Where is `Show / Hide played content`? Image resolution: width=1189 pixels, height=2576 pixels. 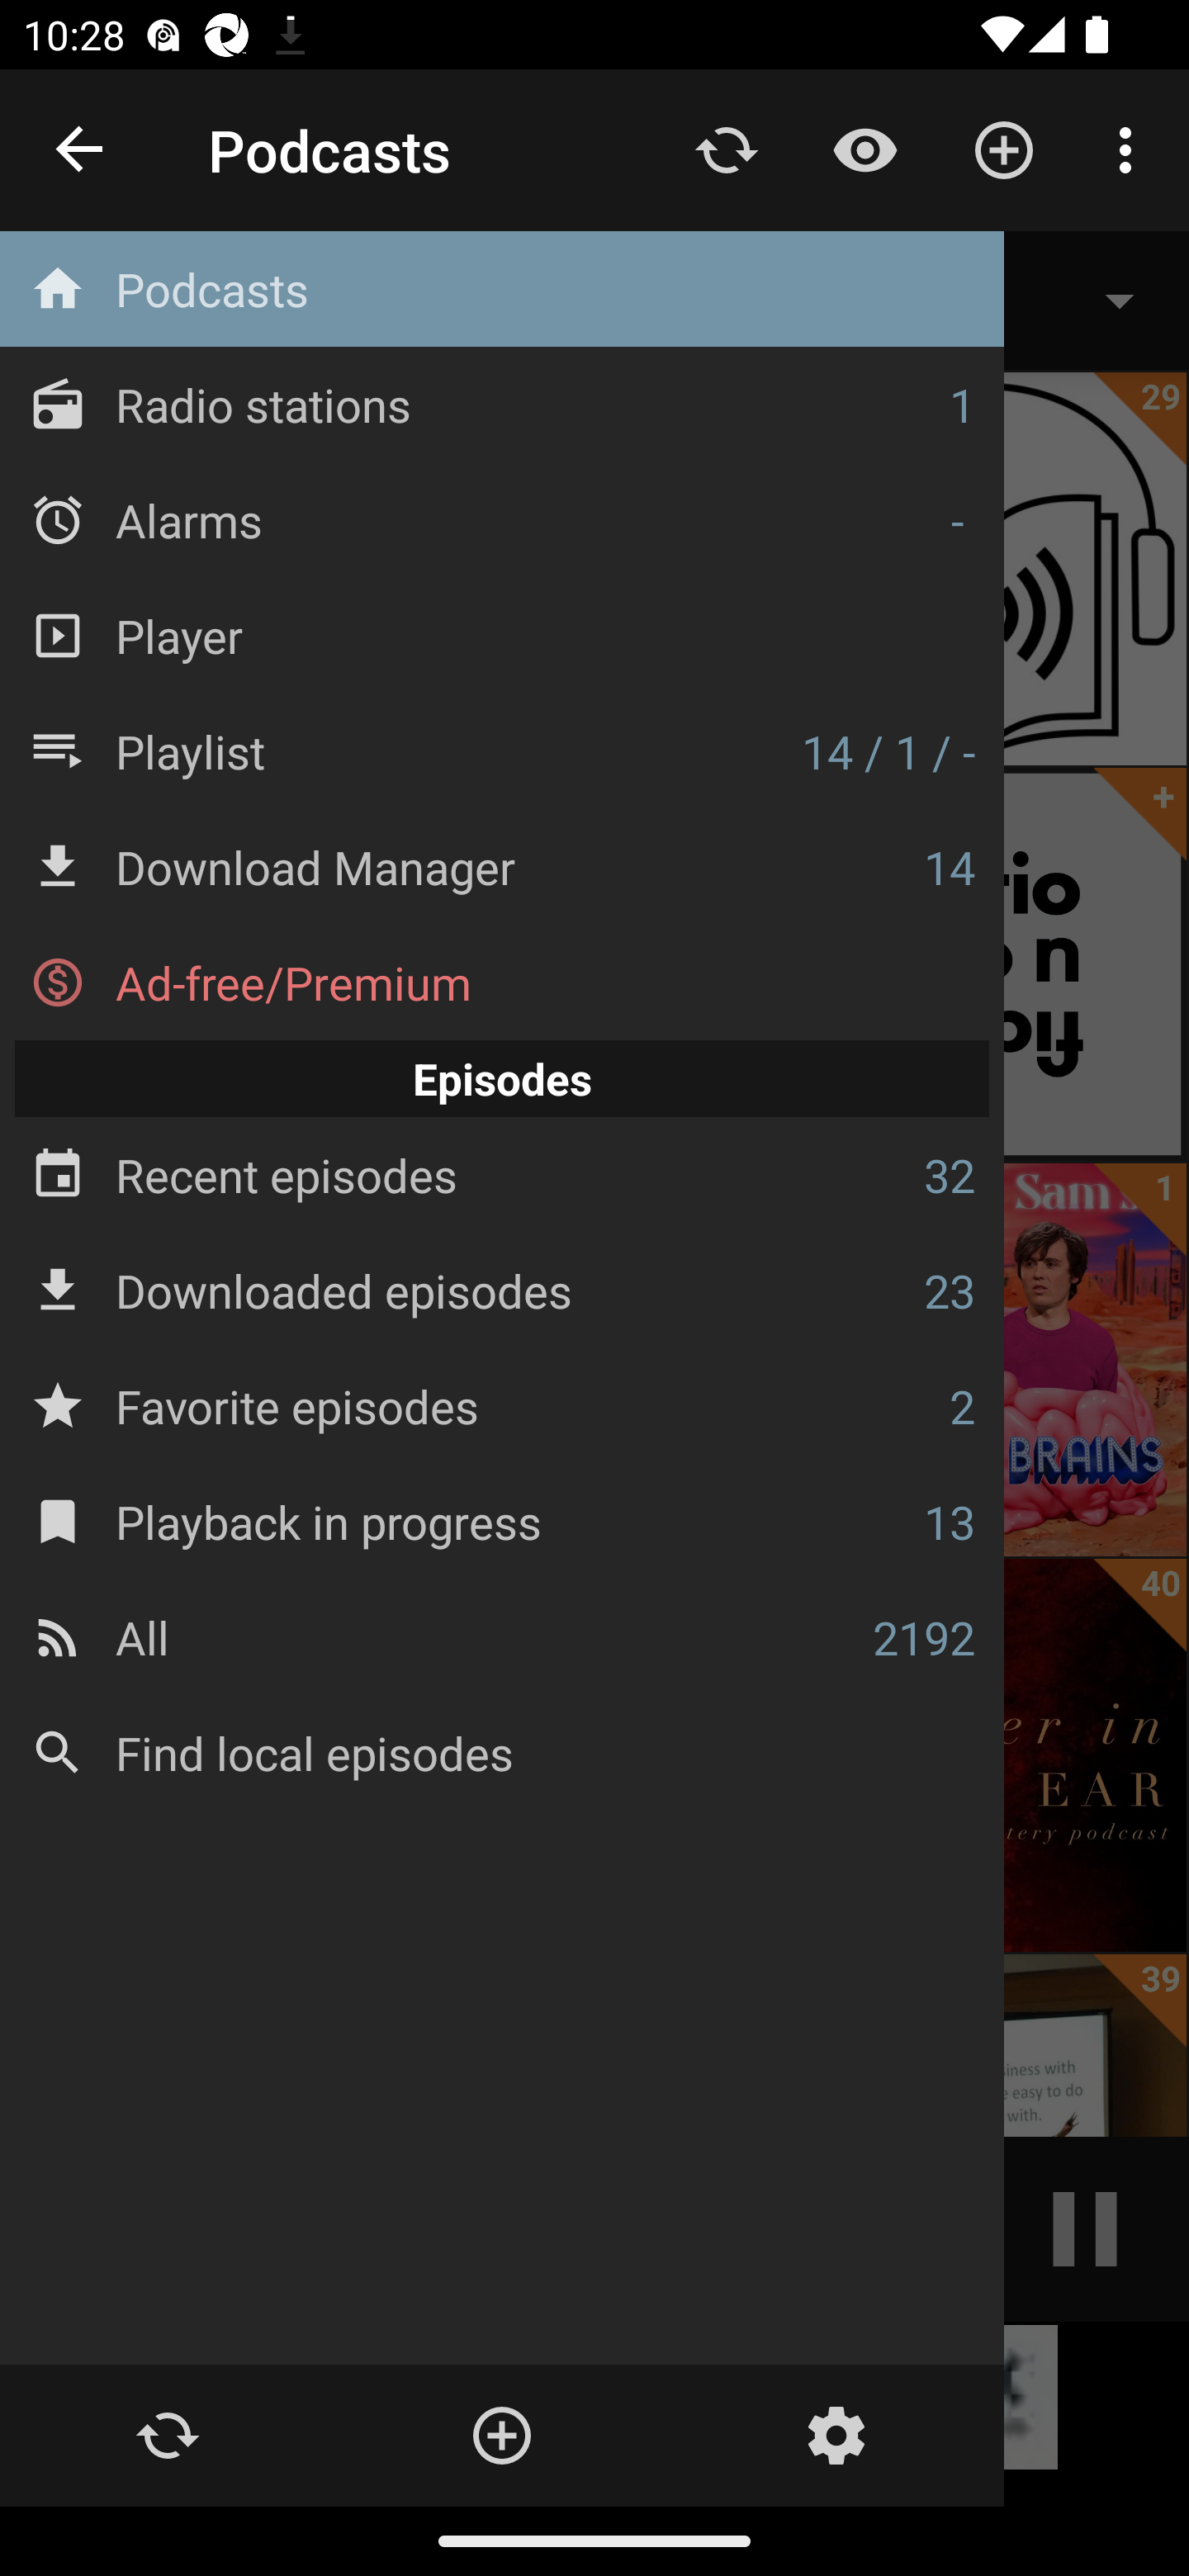 Show / Hide played content is located at coordinates (865, 149).